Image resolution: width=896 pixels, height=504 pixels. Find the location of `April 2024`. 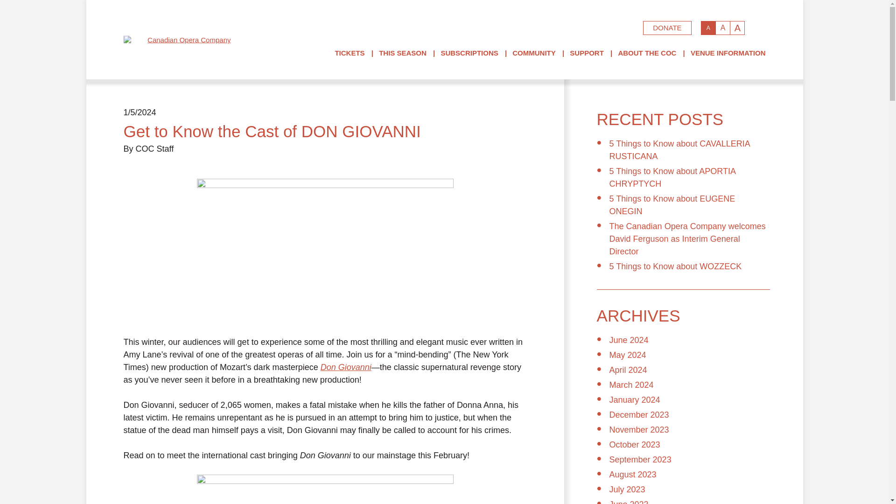

April 2024 is located at coordinates (628, 370).